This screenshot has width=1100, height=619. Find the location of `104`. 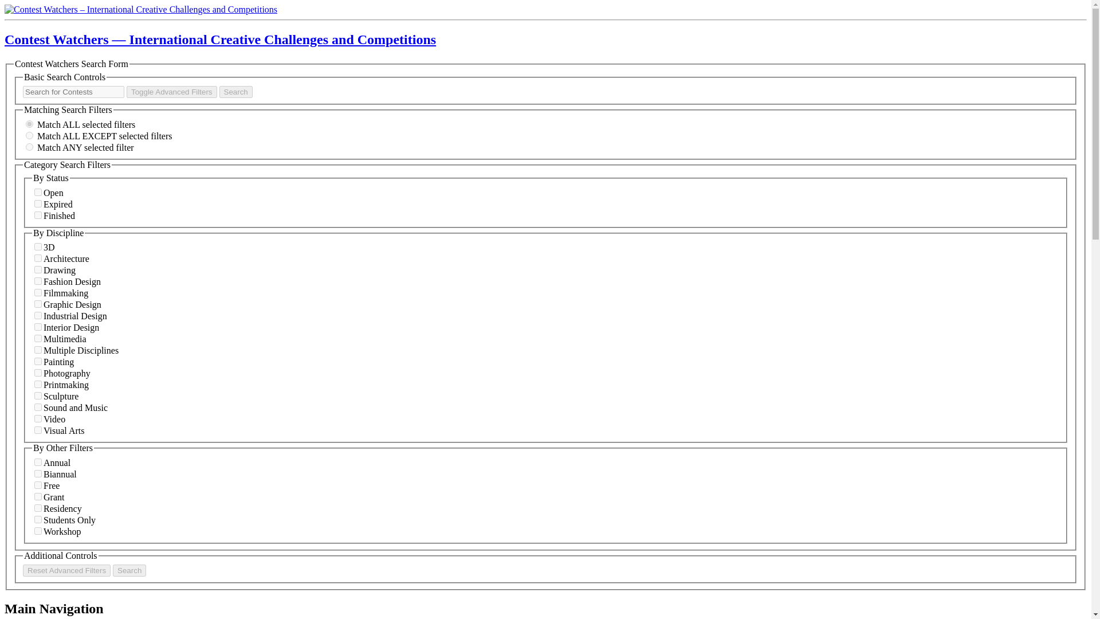

104 is located at coordinates (38, 216).